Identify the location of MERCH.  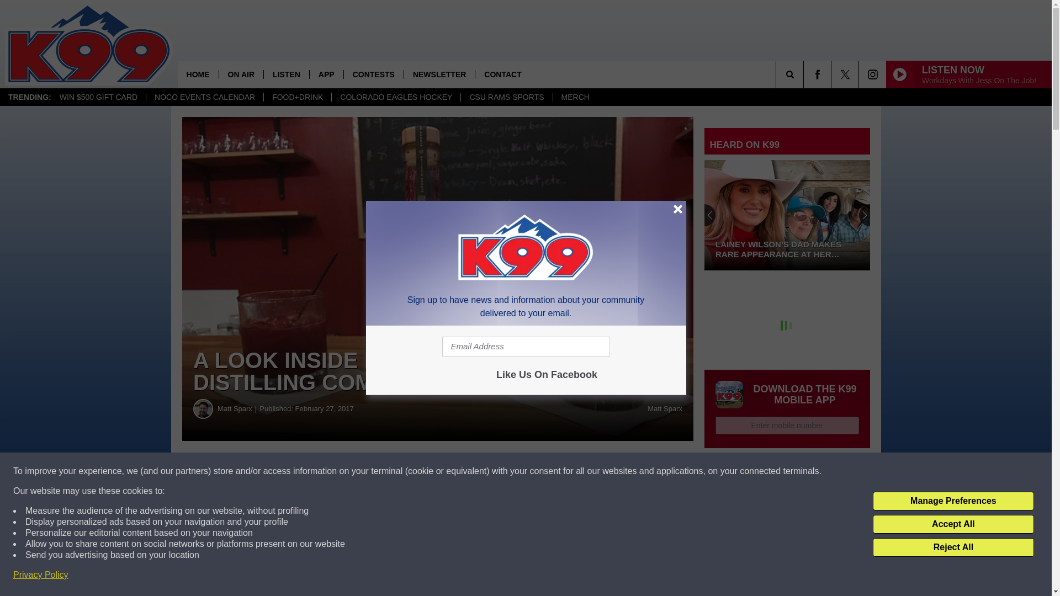
(575, 97).